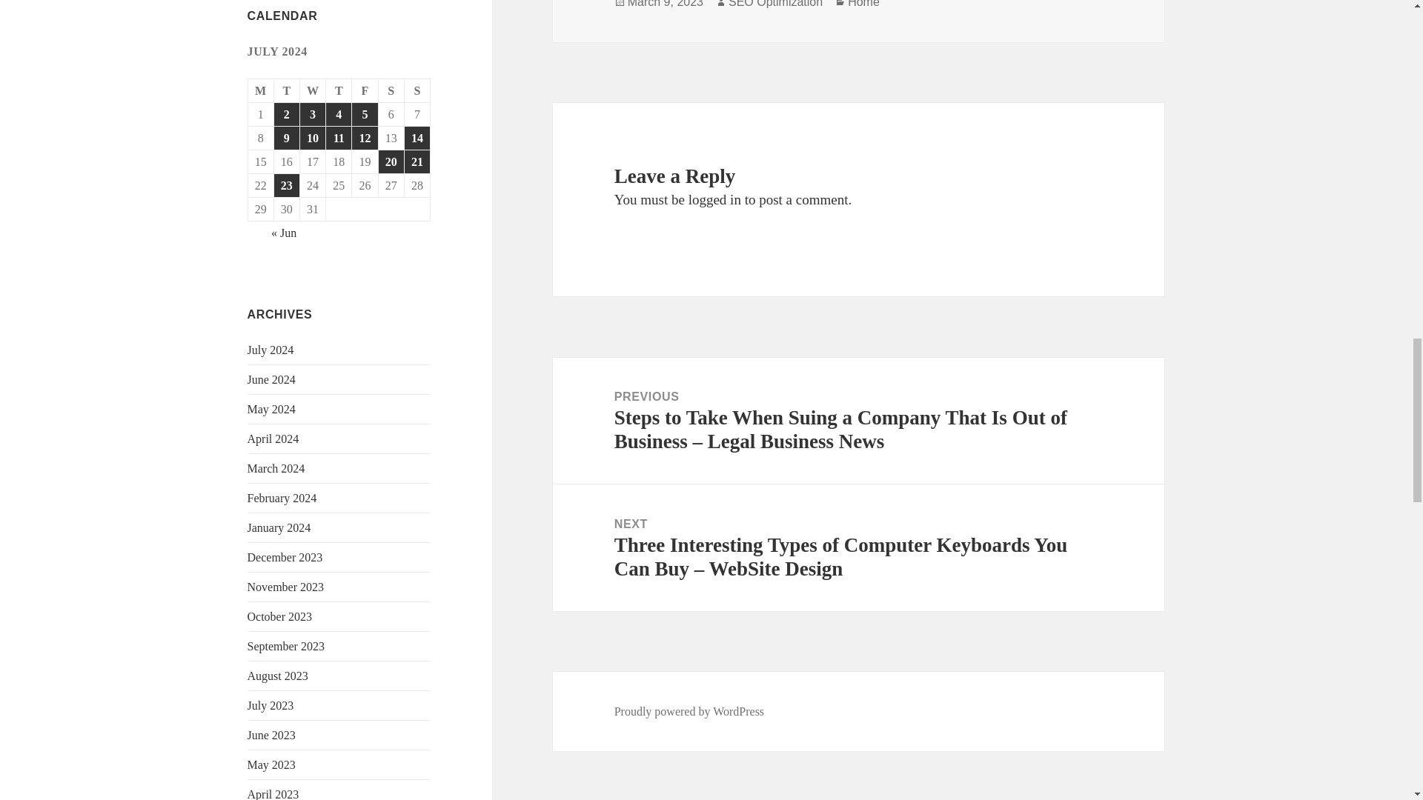  I want to click on April 2024, so click(273, 439).